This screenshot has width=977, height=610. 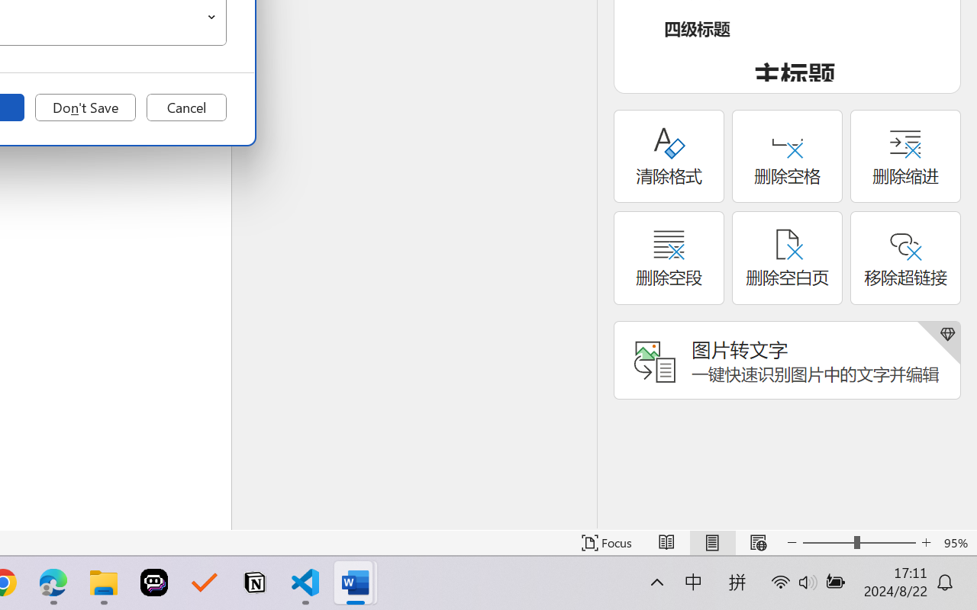 What do you see at coordinates (85, 108) in the screenshot?
I see `Don't Save` at bounding box center [85, 108].